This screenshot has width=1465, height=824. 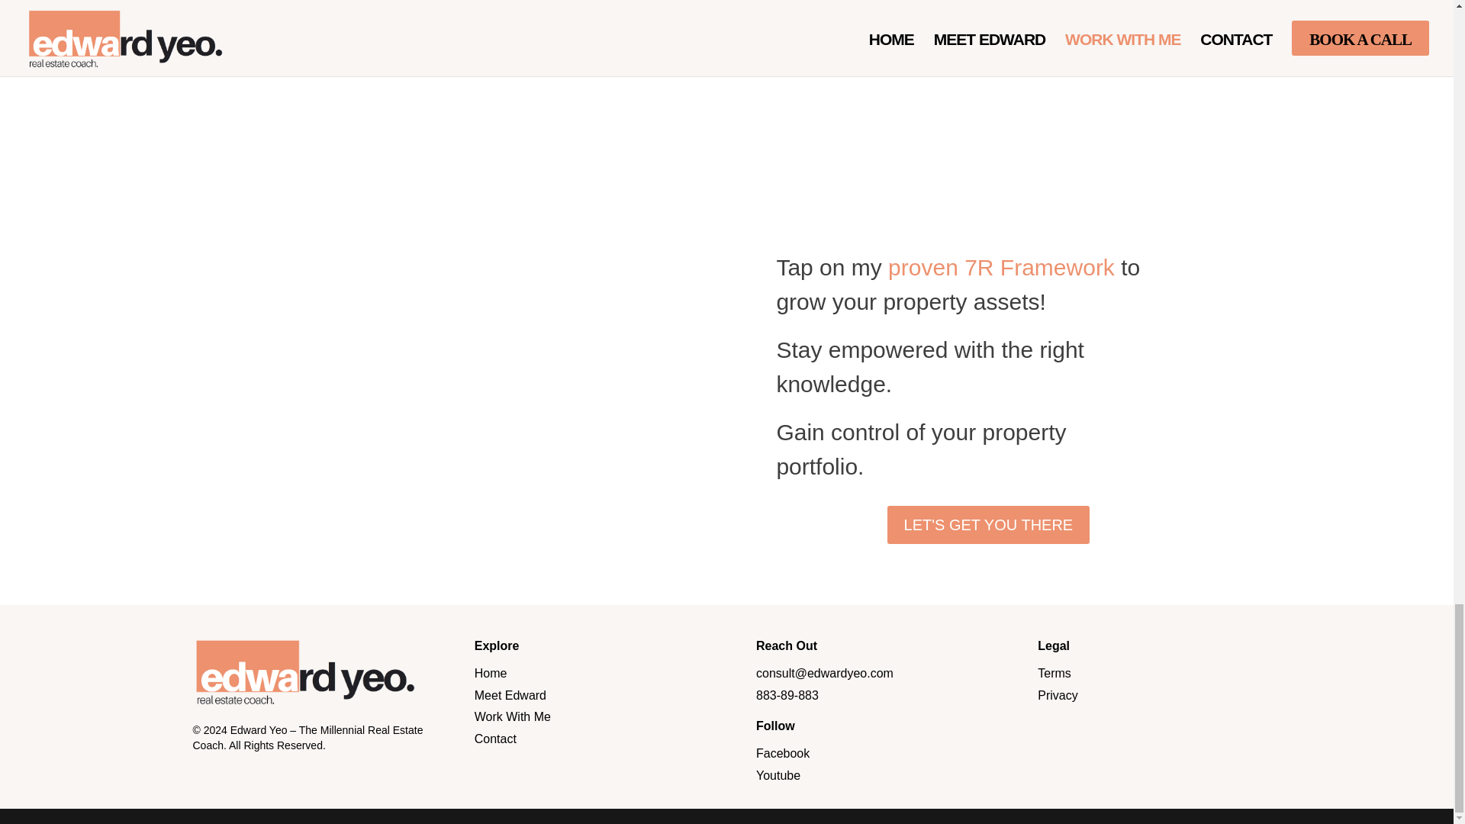 I want to click on Meet Edward, so click(x=510, y=695).